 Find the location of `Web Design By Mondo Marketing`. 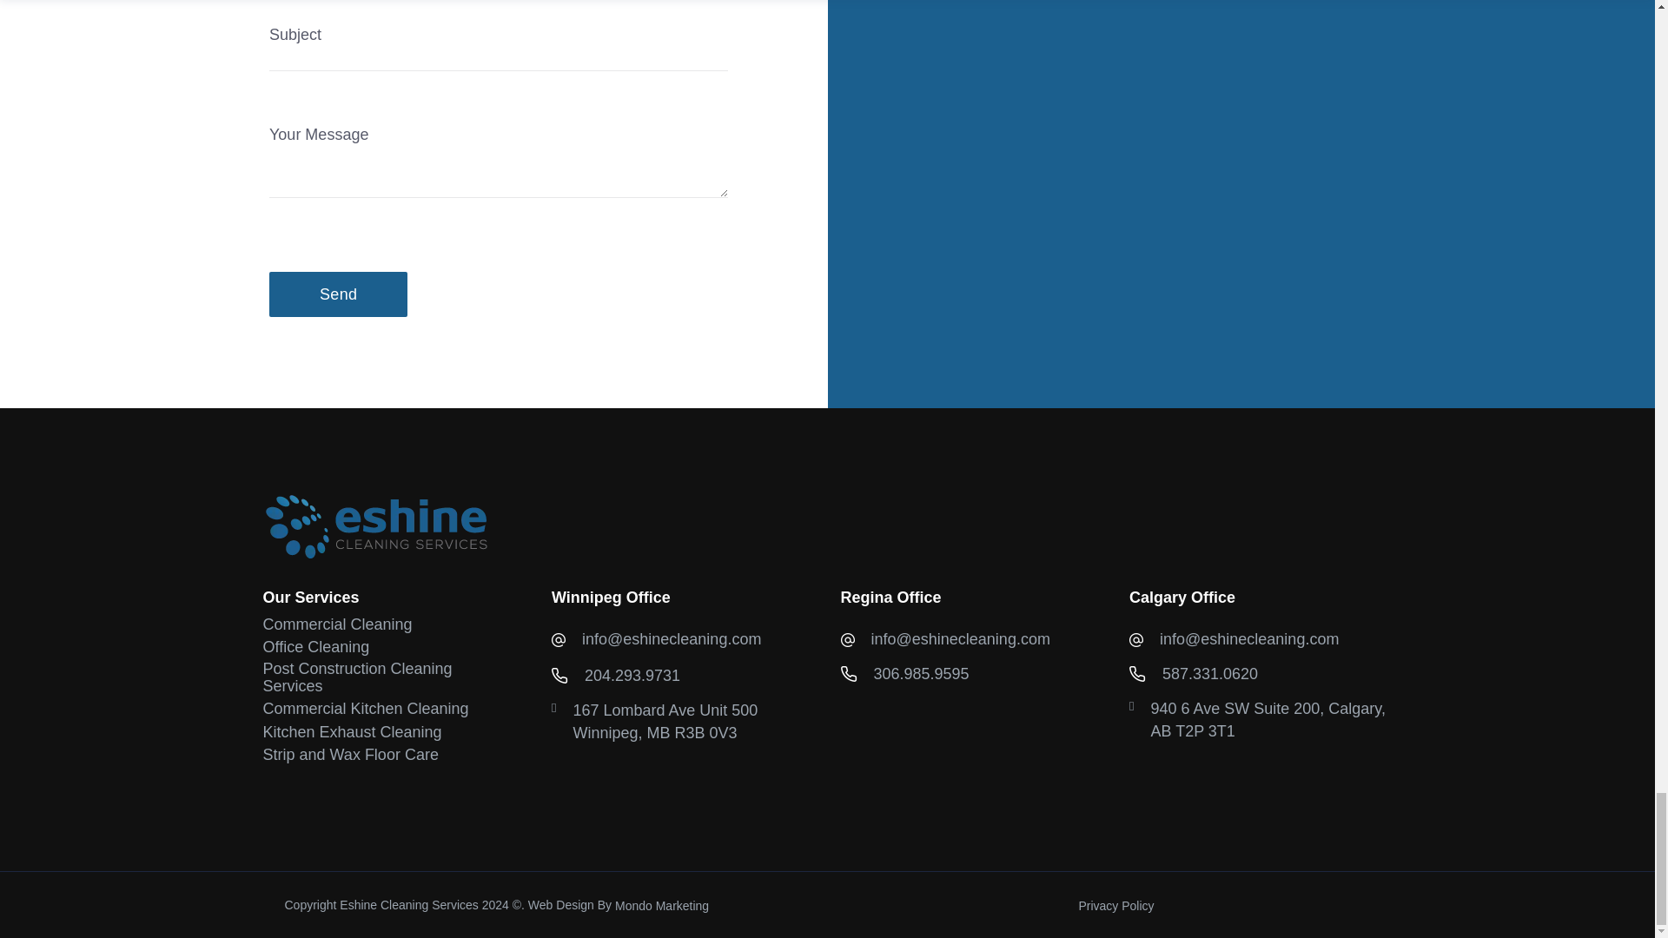

Web Design By Mondo Marketing is located at coordinates (662, 905).